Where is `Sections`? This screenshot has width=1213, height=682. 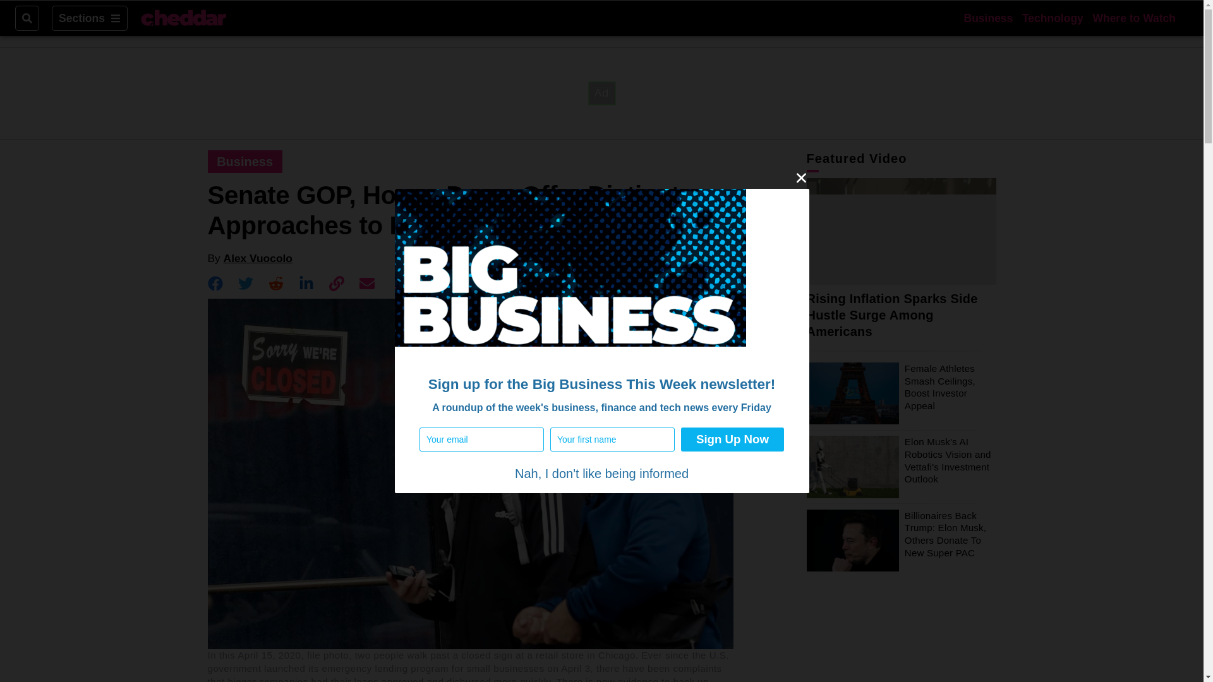
Sections is located at coordinates (90, 18).